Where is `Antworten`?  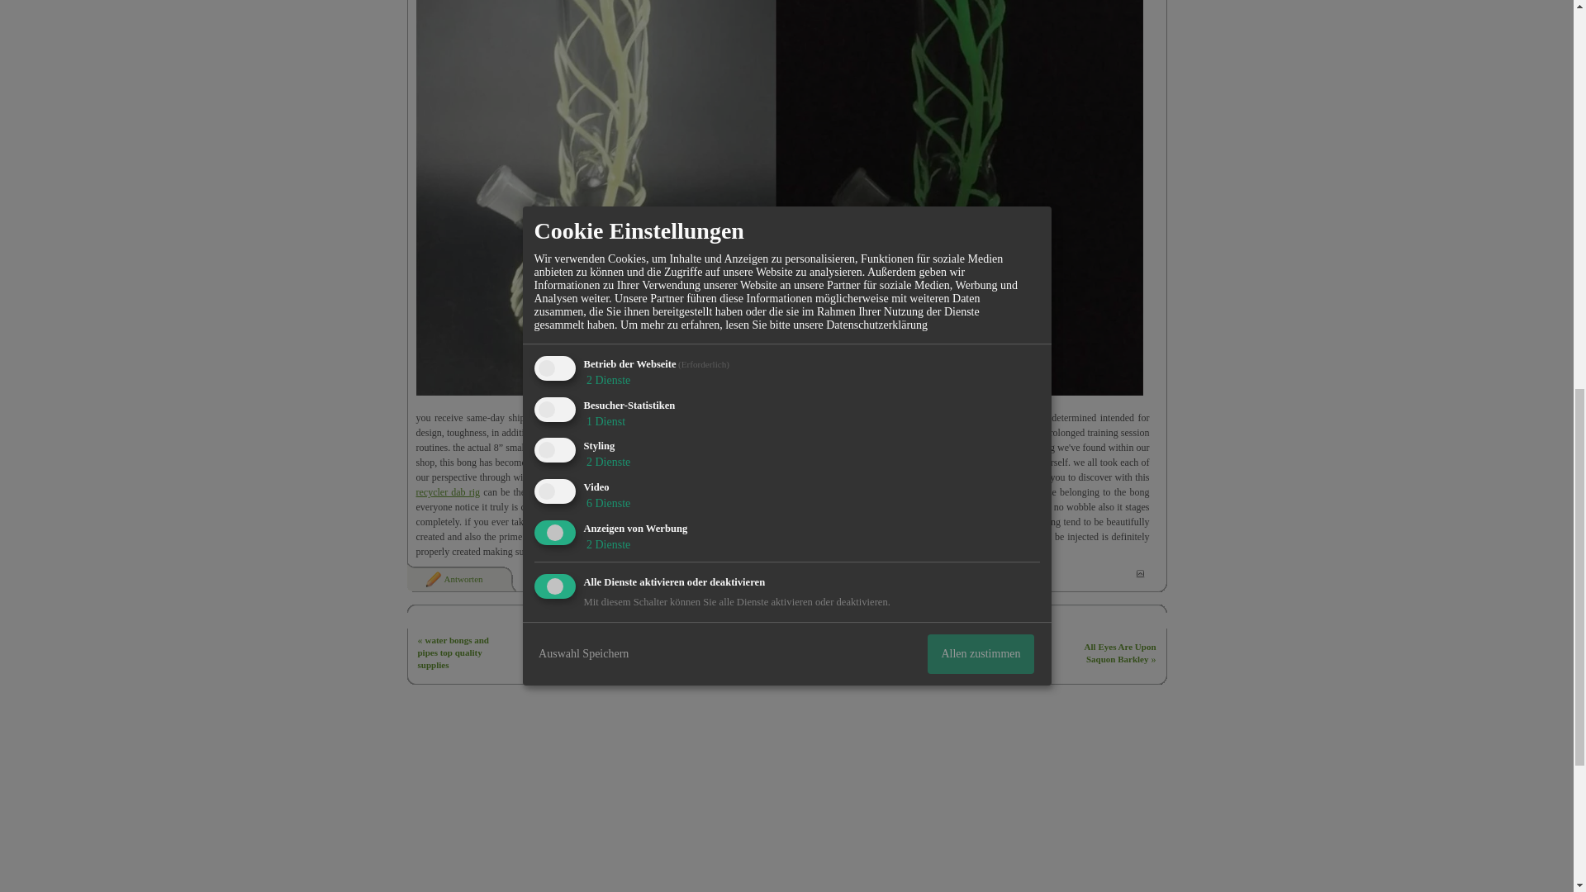 Antworten is located at coordinates (453, 579).